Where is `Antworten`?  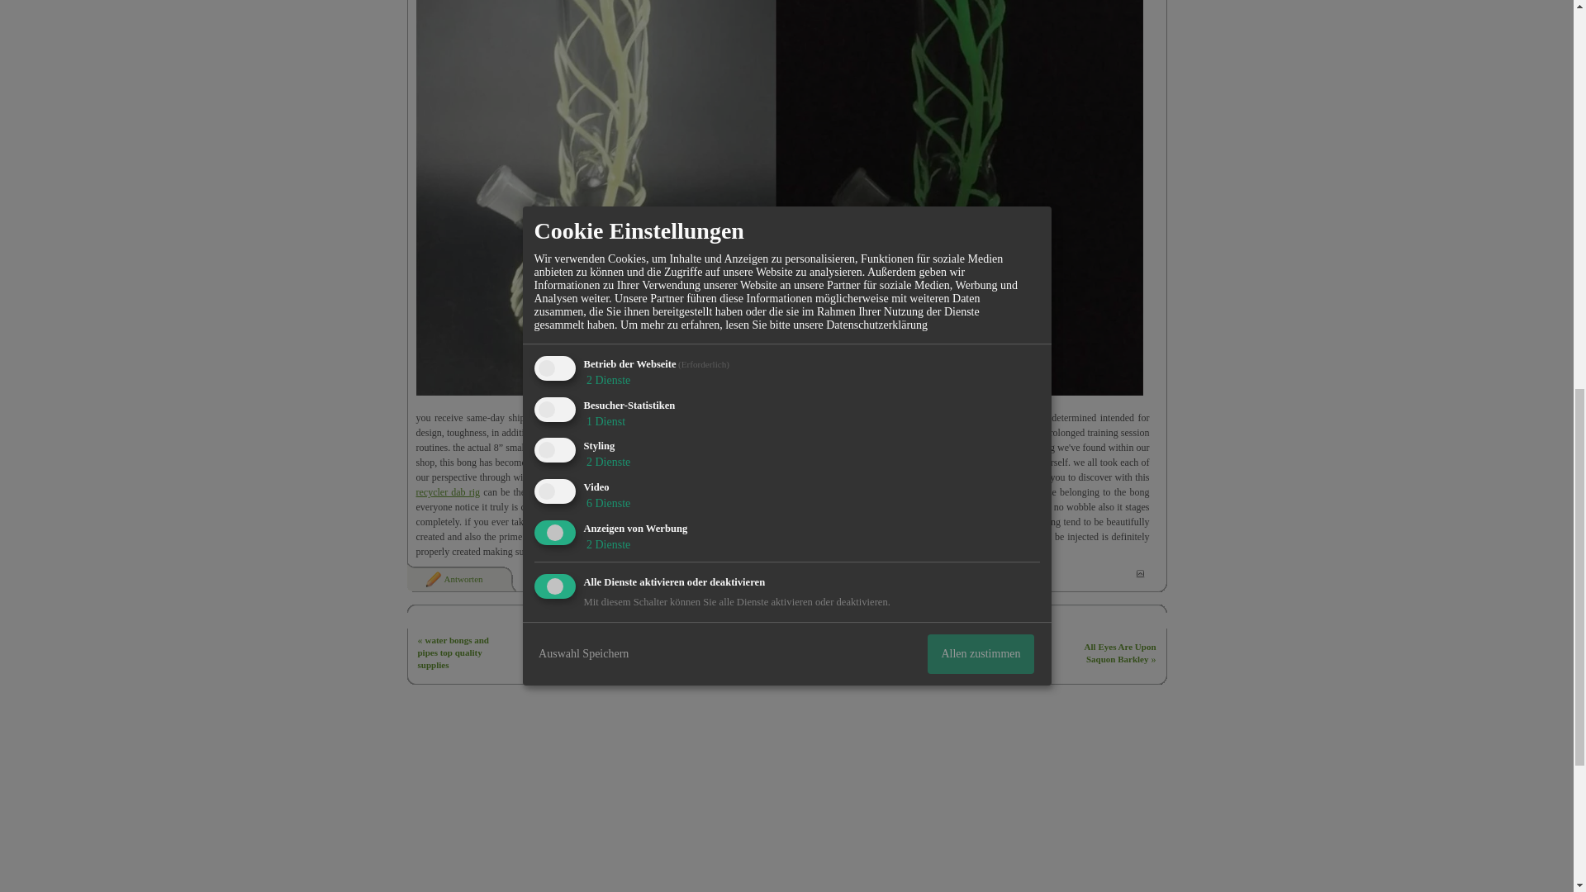 Antworten is located at coordinates (453, 579).